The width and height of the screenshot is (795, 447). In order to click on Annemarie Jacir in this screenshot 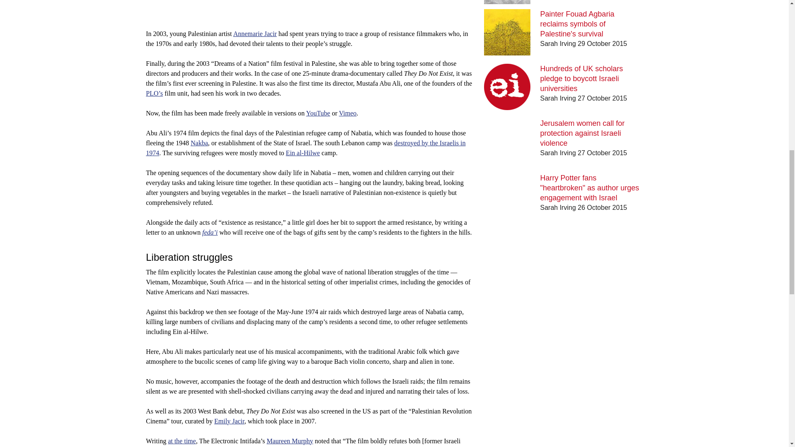, I will do `click(255, 34)`.